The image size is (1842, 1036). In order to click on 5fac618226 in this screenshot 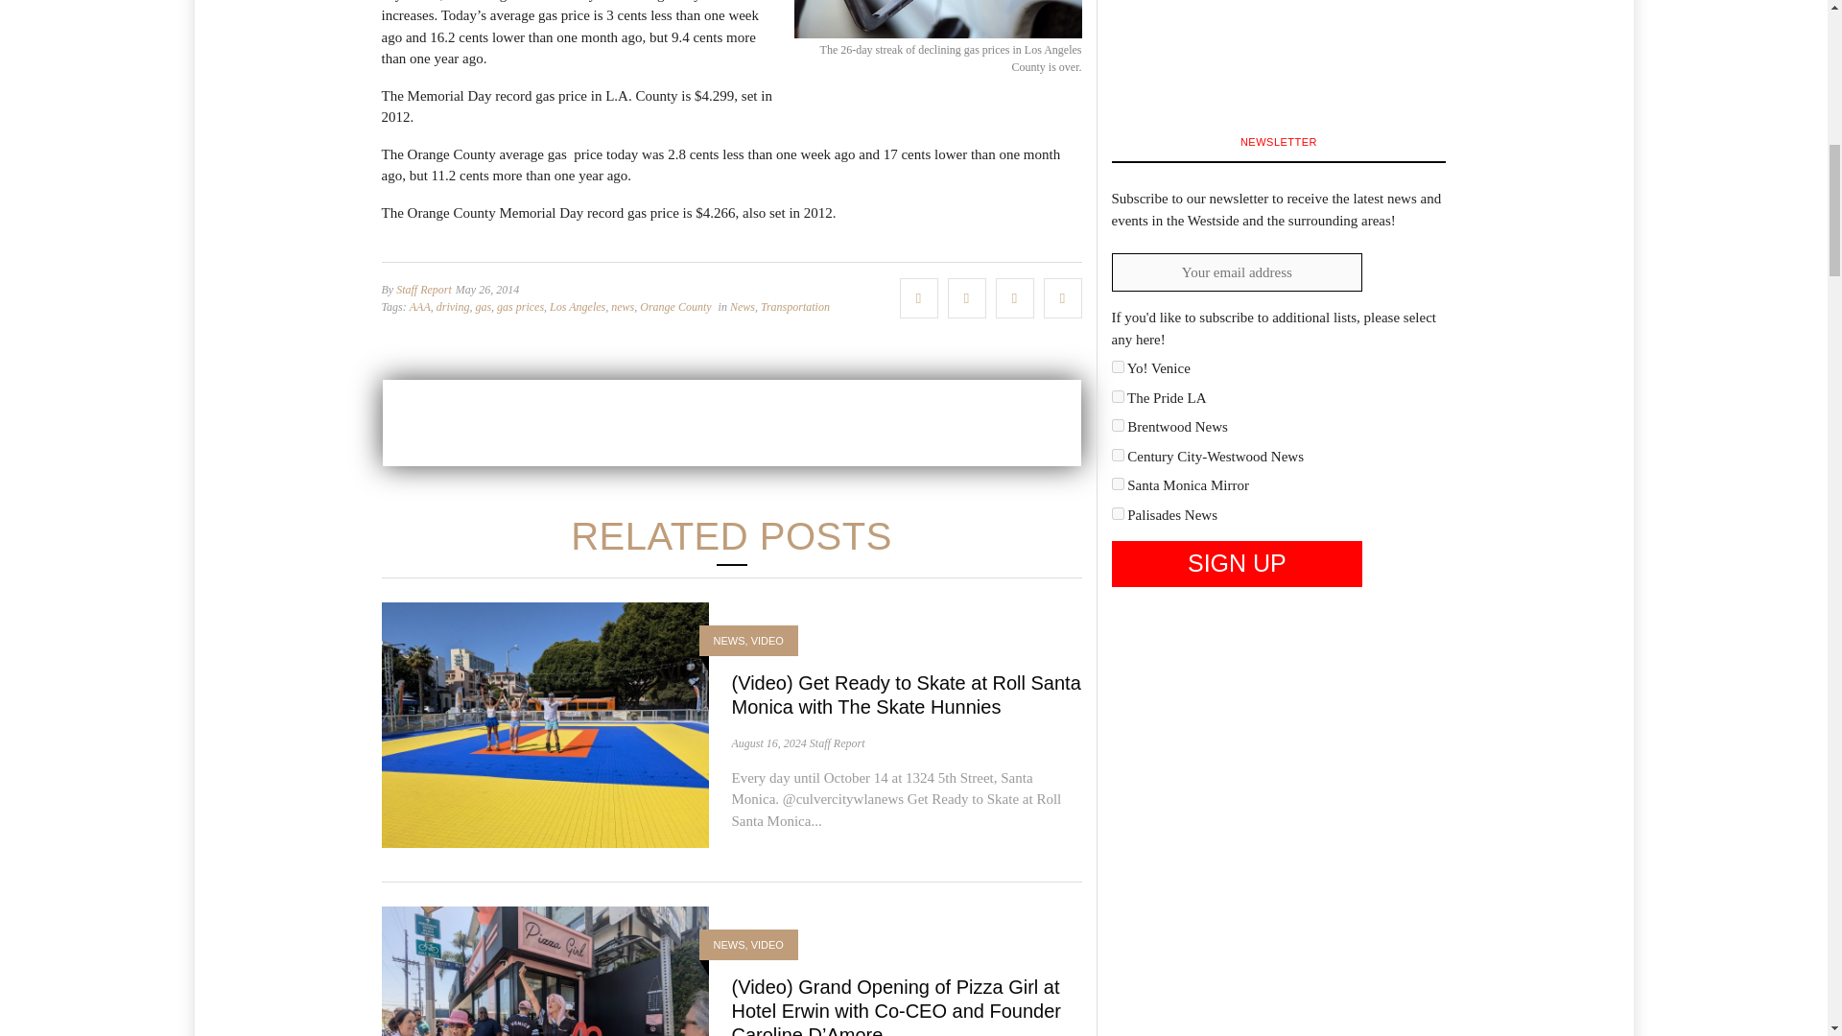, I will do `click(1117, 455)`.